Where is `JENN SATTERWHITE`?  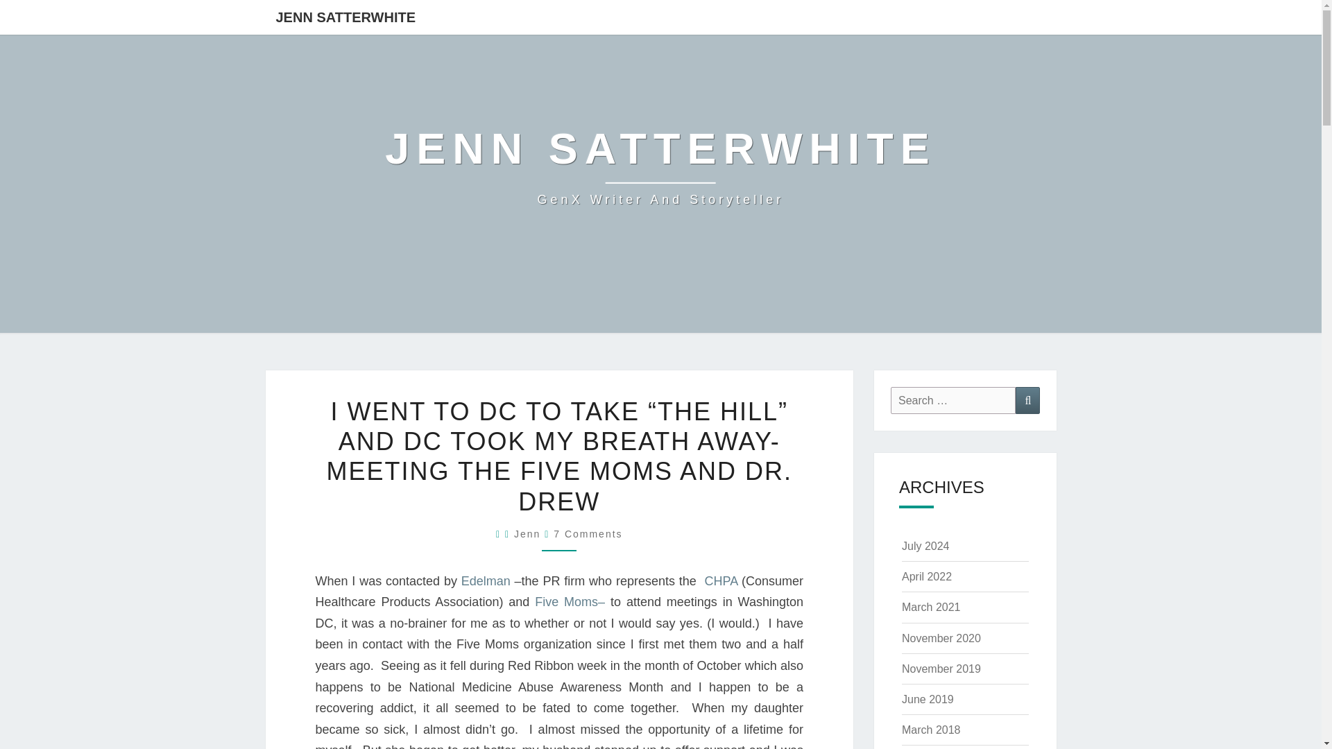
JENN SATTERWHITE is located at coordinates (588, 534).